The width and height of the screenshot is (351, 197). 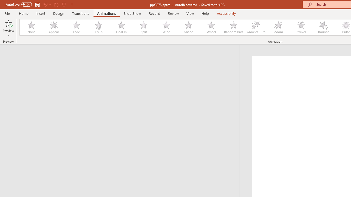 What do you see at coordinates (3, 3) in the screenshot?
I see `System` at bounding box center [3, 3].